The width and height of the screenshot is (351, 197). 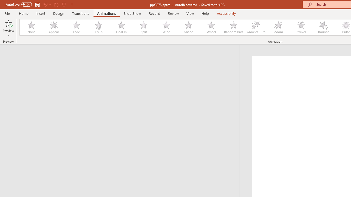 What do you see at coordinates (3, 3) in the screenshot?
I see `System` at bounding box center [3, 3].